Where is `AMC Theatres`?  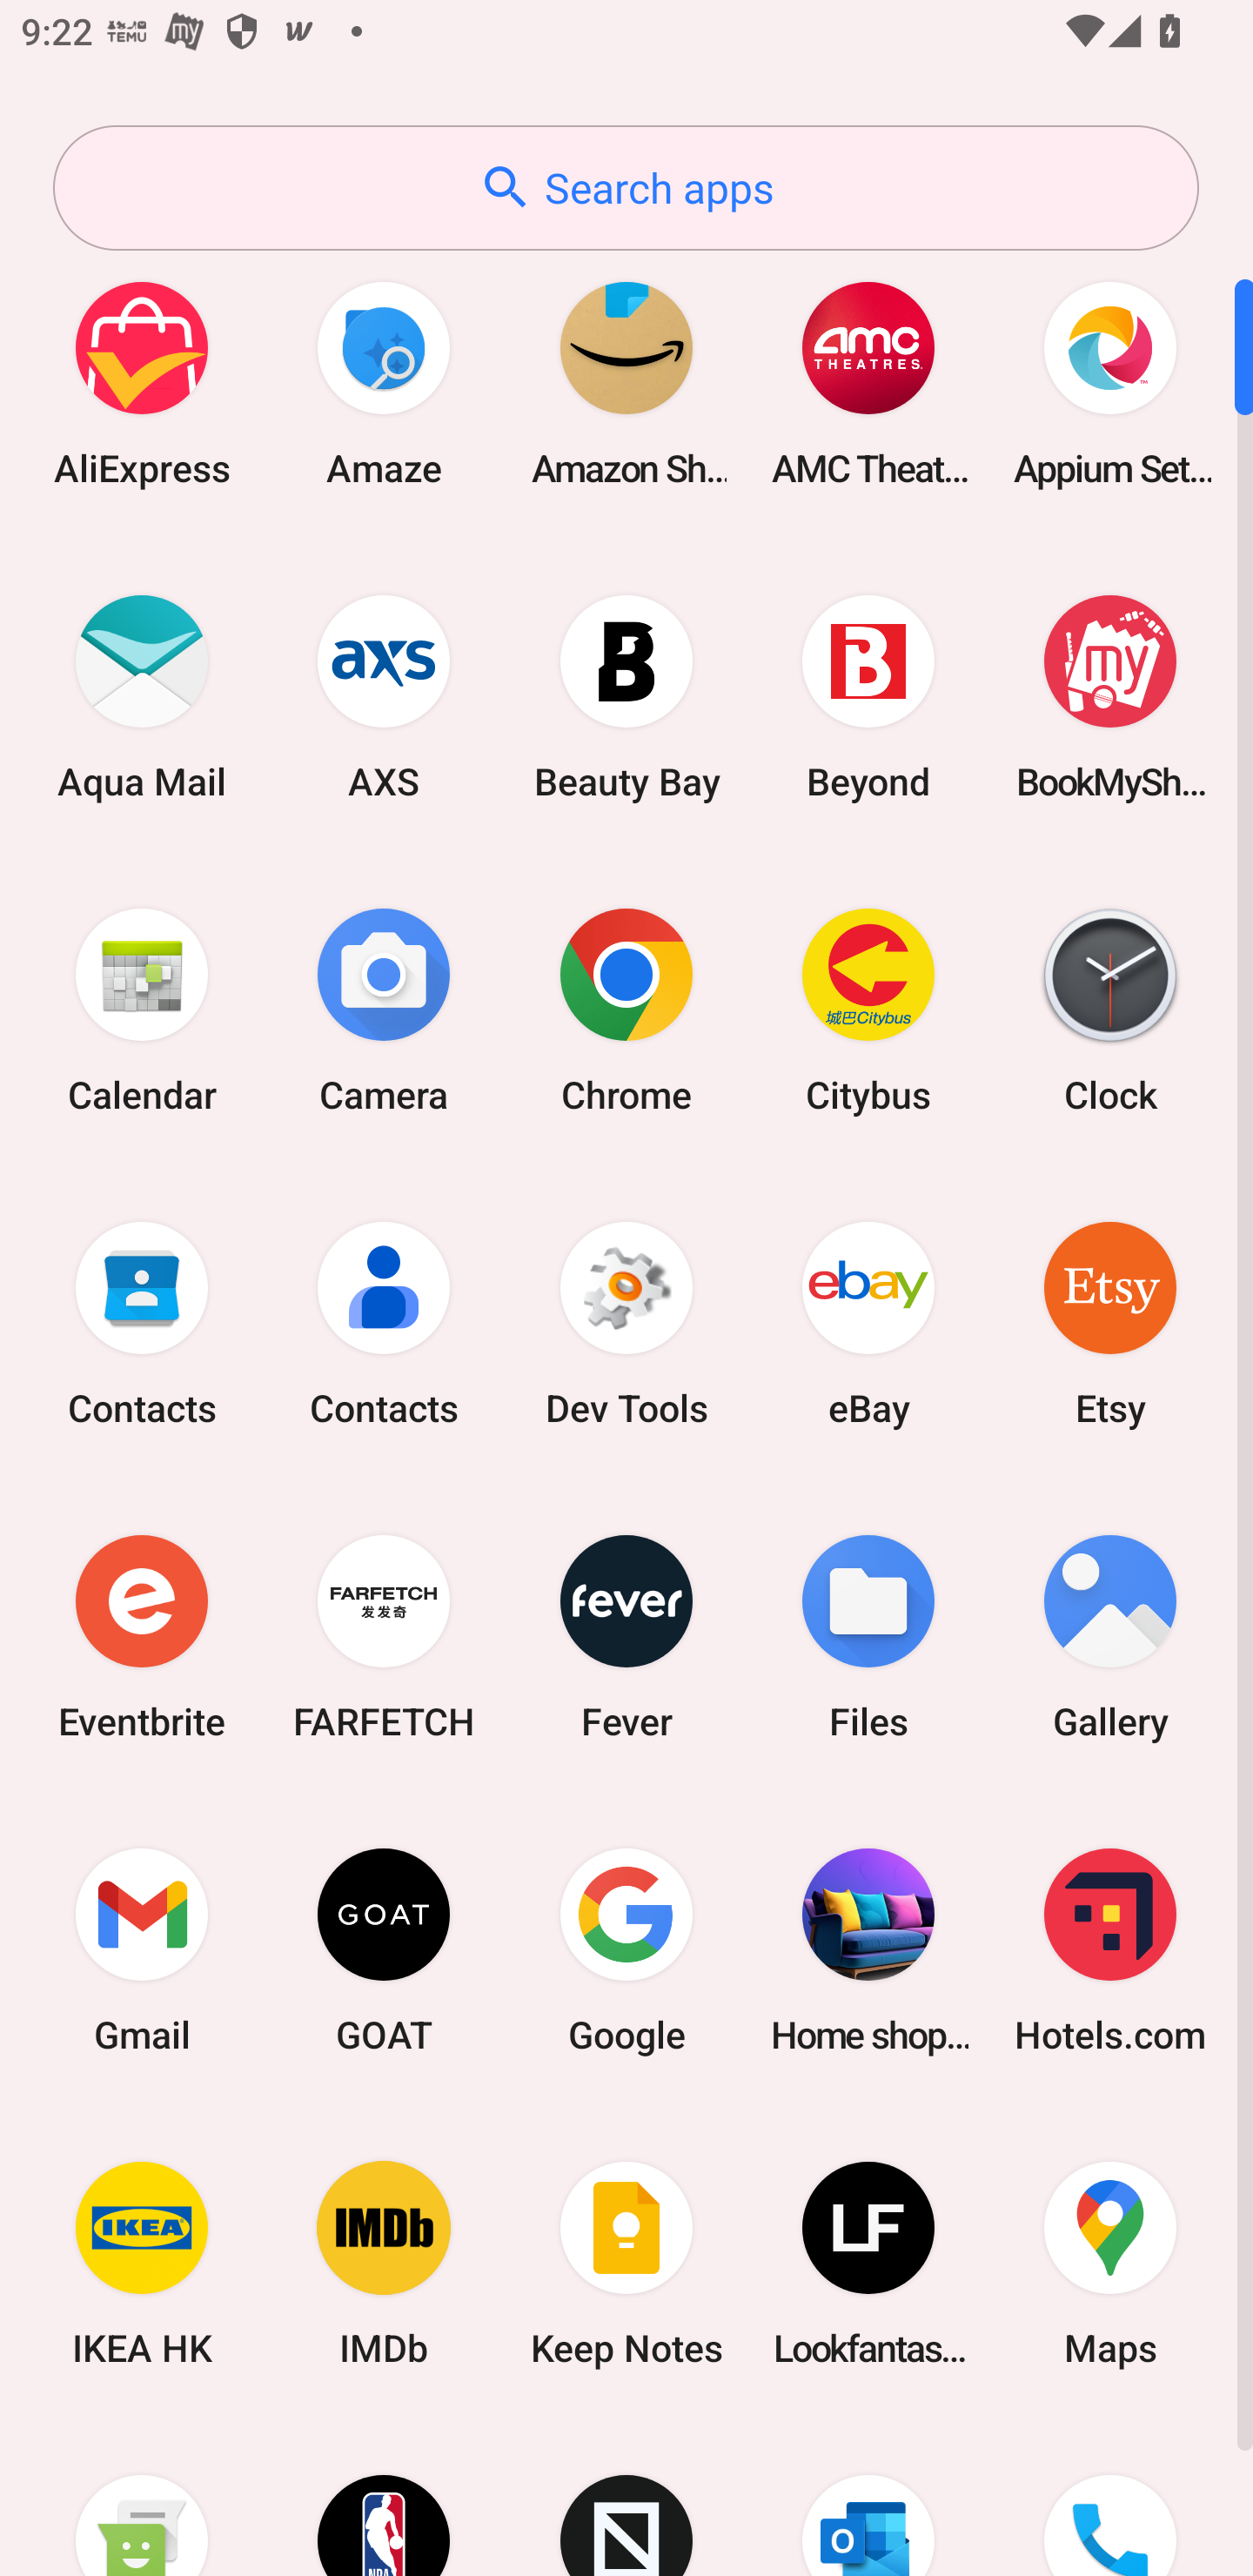 AMC Theatres is located at coordinates (868, 383).